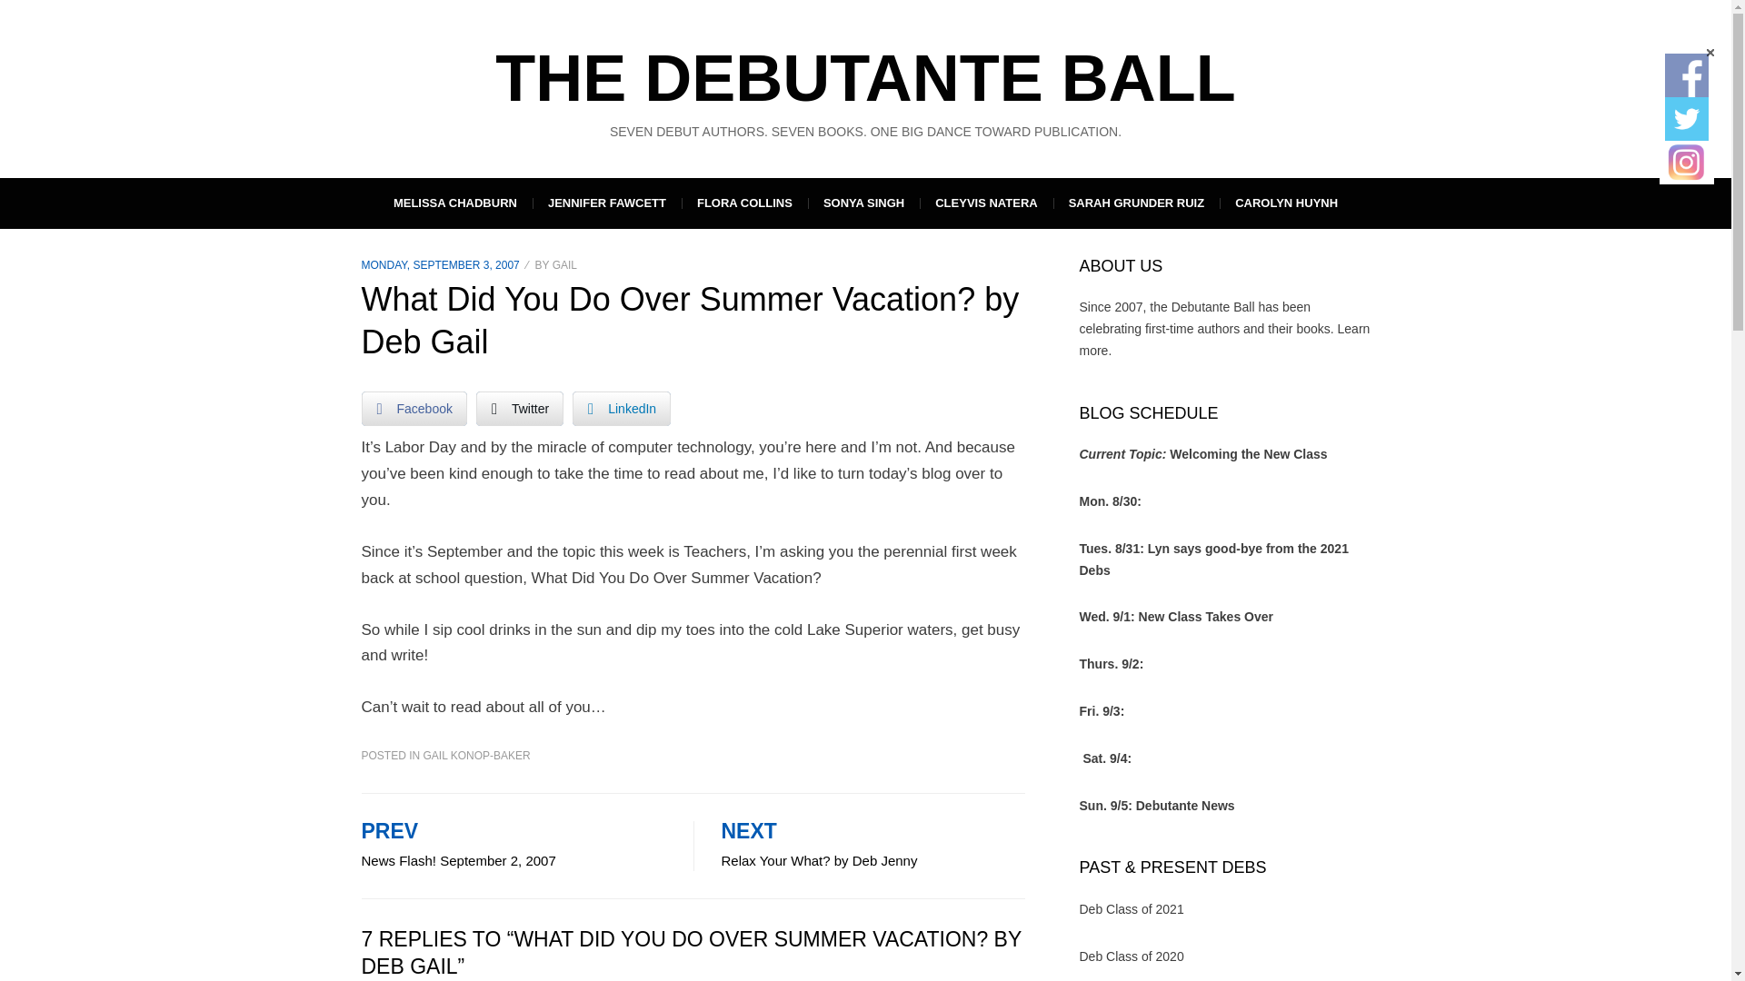 This screenshot has height=981, width=1745. I want to click on hide, so click(1136, 203).